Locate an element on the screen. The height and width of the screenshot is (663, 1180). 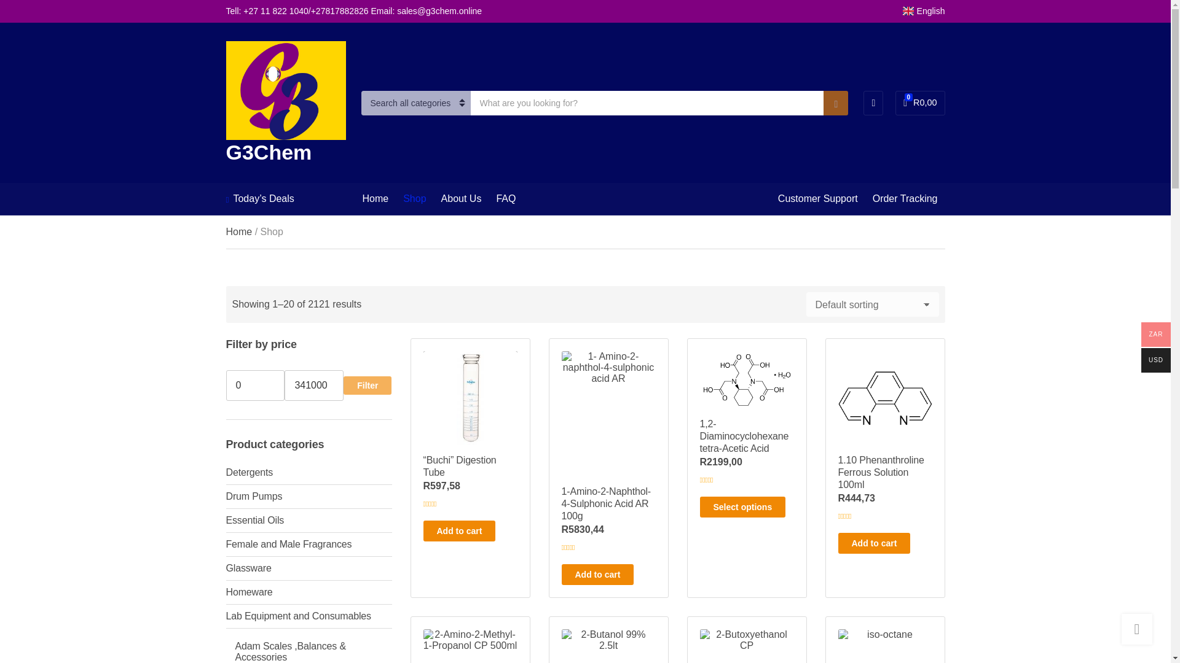
English is located at coordinates (923, 10).